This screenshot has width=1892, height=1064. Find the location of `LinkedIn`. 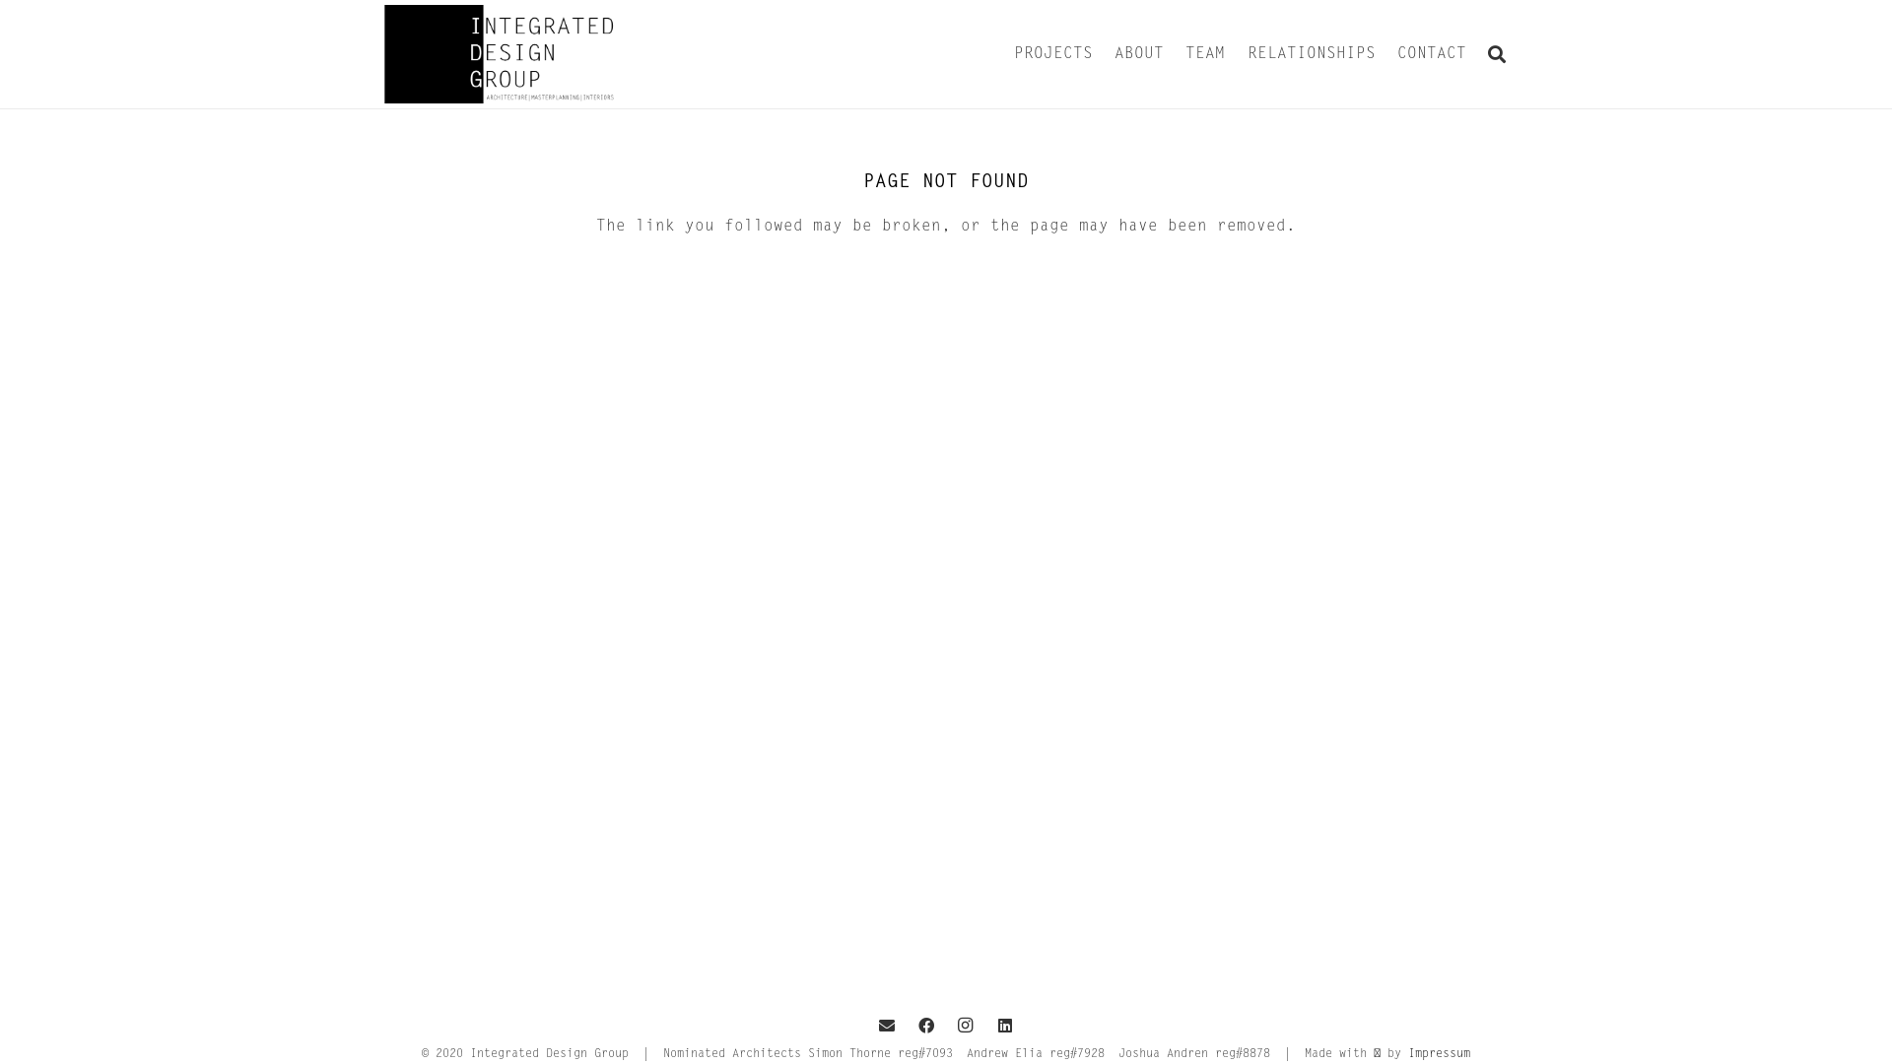

LinkedIn is located at coordinates (1005, 1026).